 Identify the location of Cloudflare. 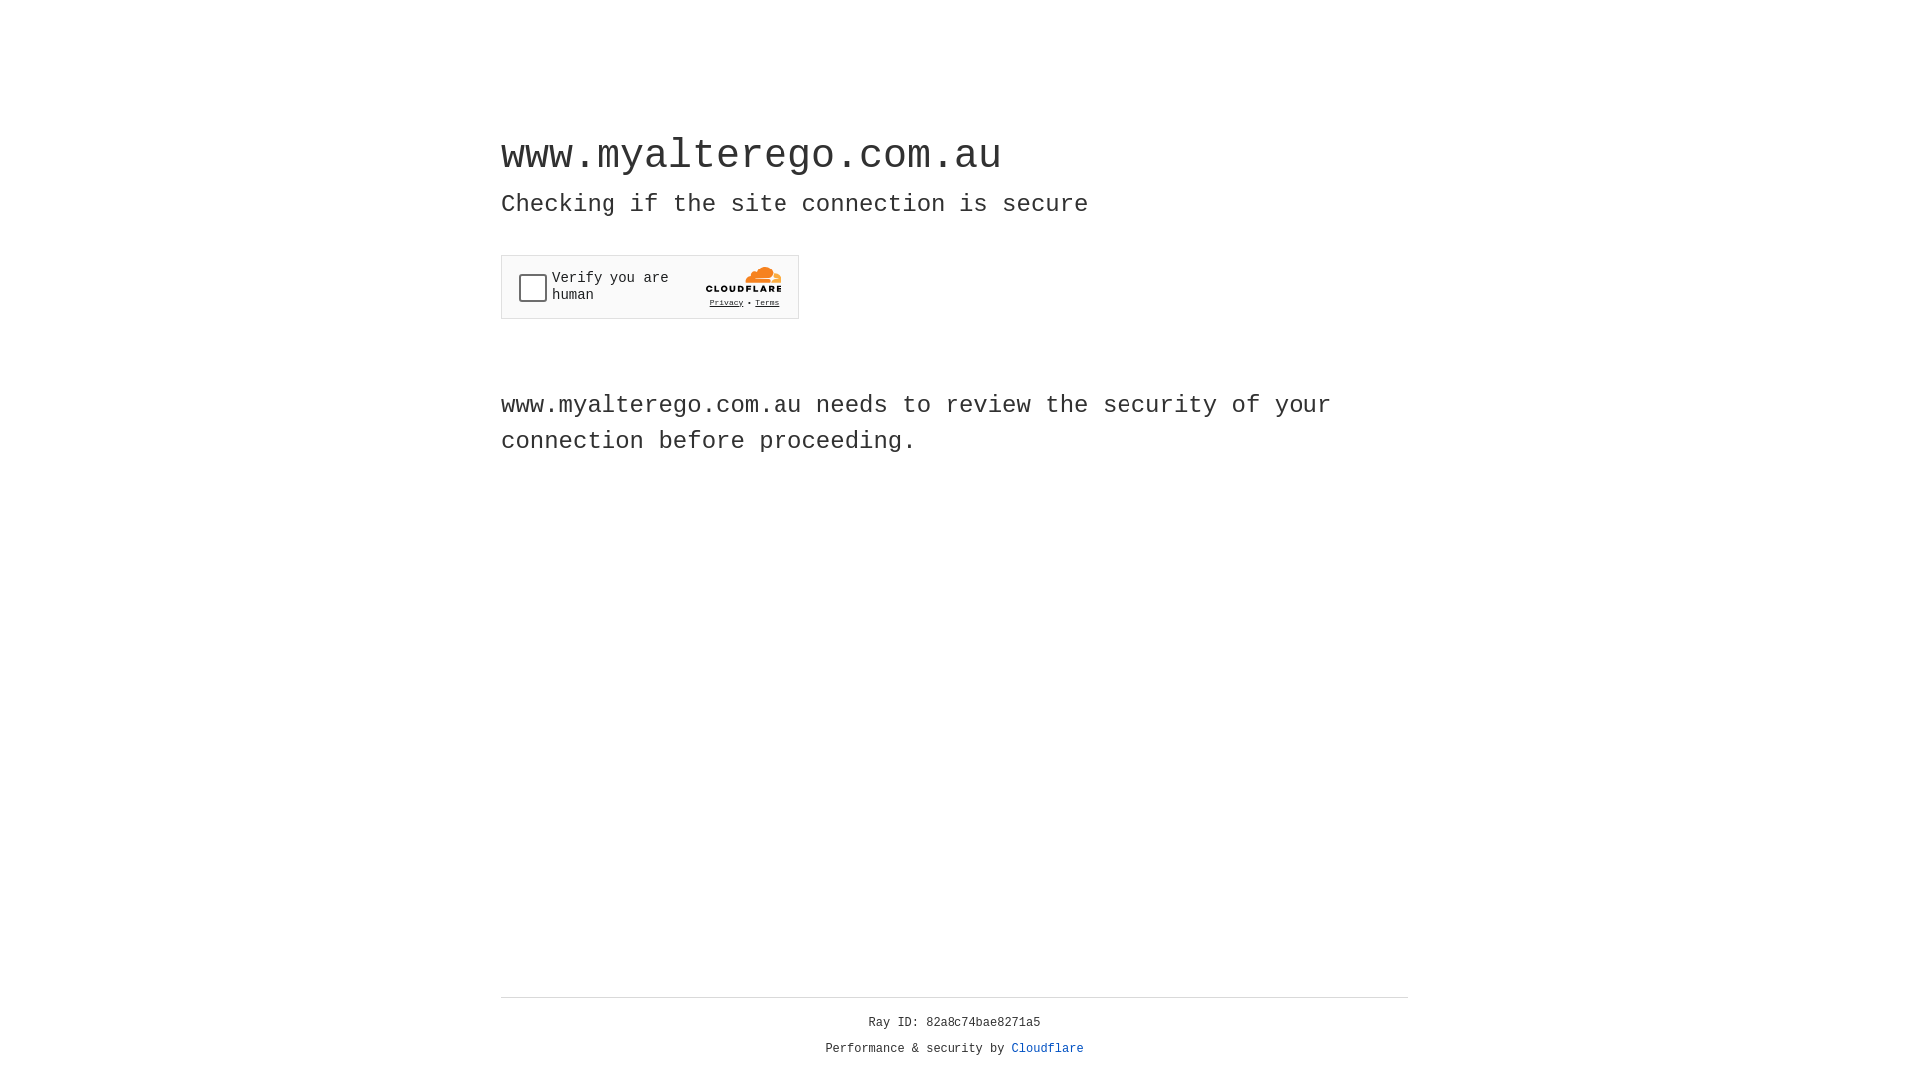
(1048, 1049).